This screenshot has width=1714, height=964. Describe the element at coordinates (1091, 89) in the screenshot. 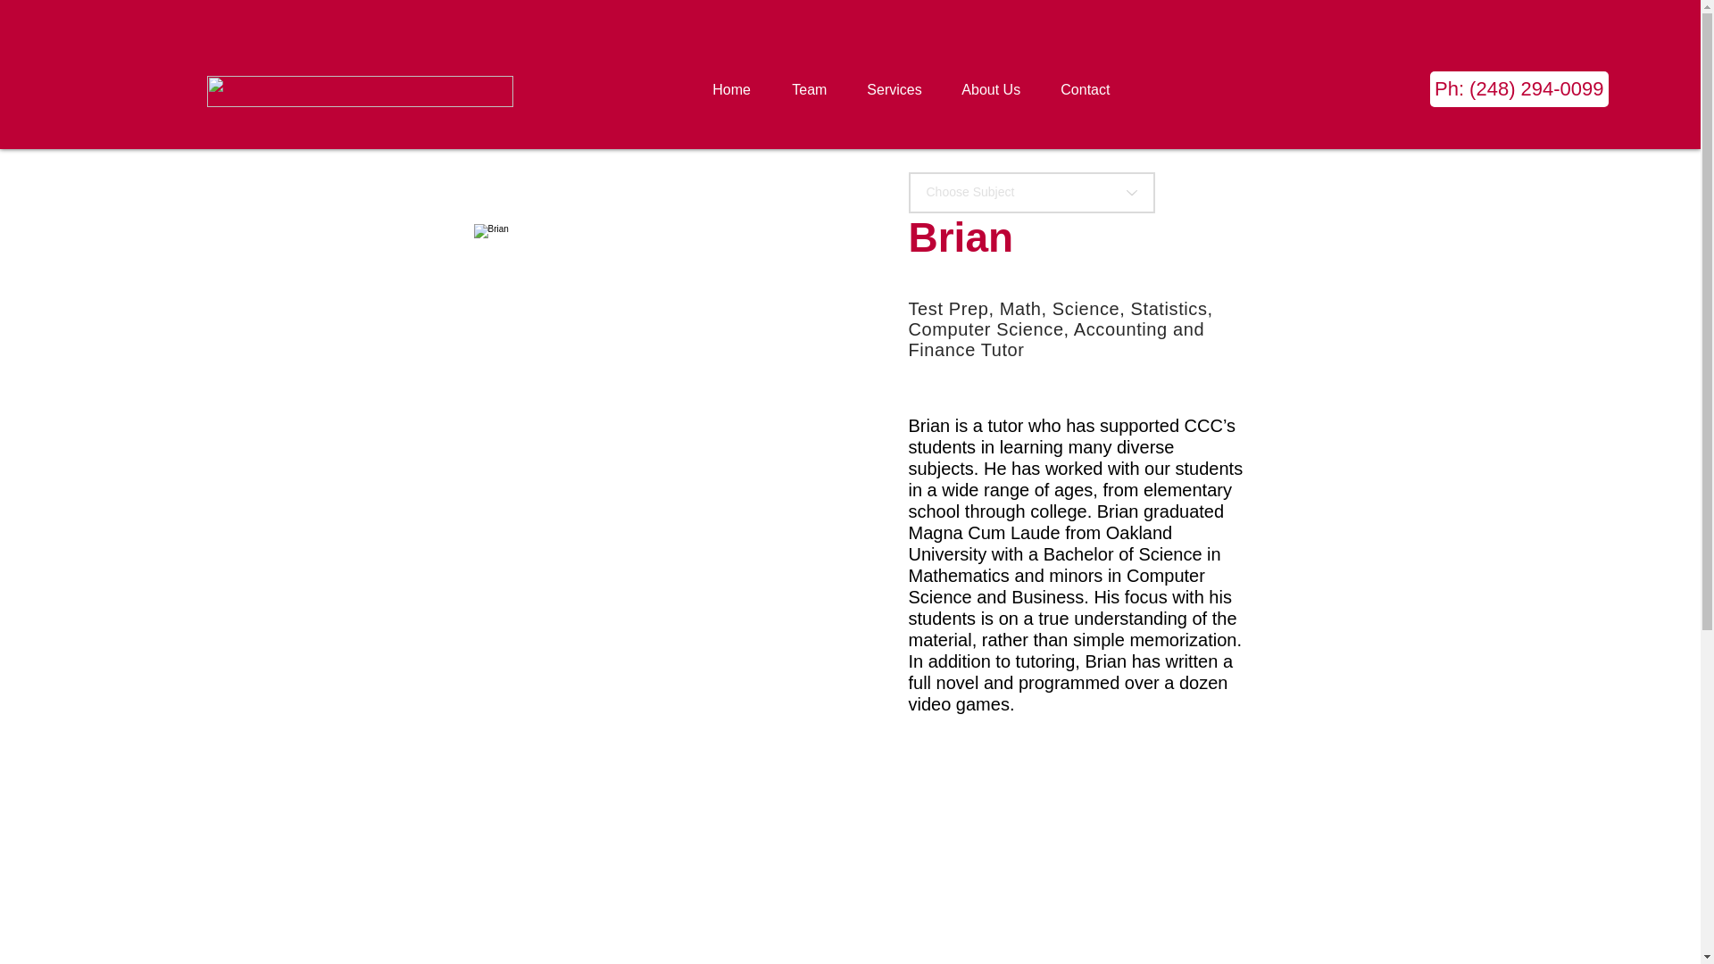

I see `Contact` at that location.